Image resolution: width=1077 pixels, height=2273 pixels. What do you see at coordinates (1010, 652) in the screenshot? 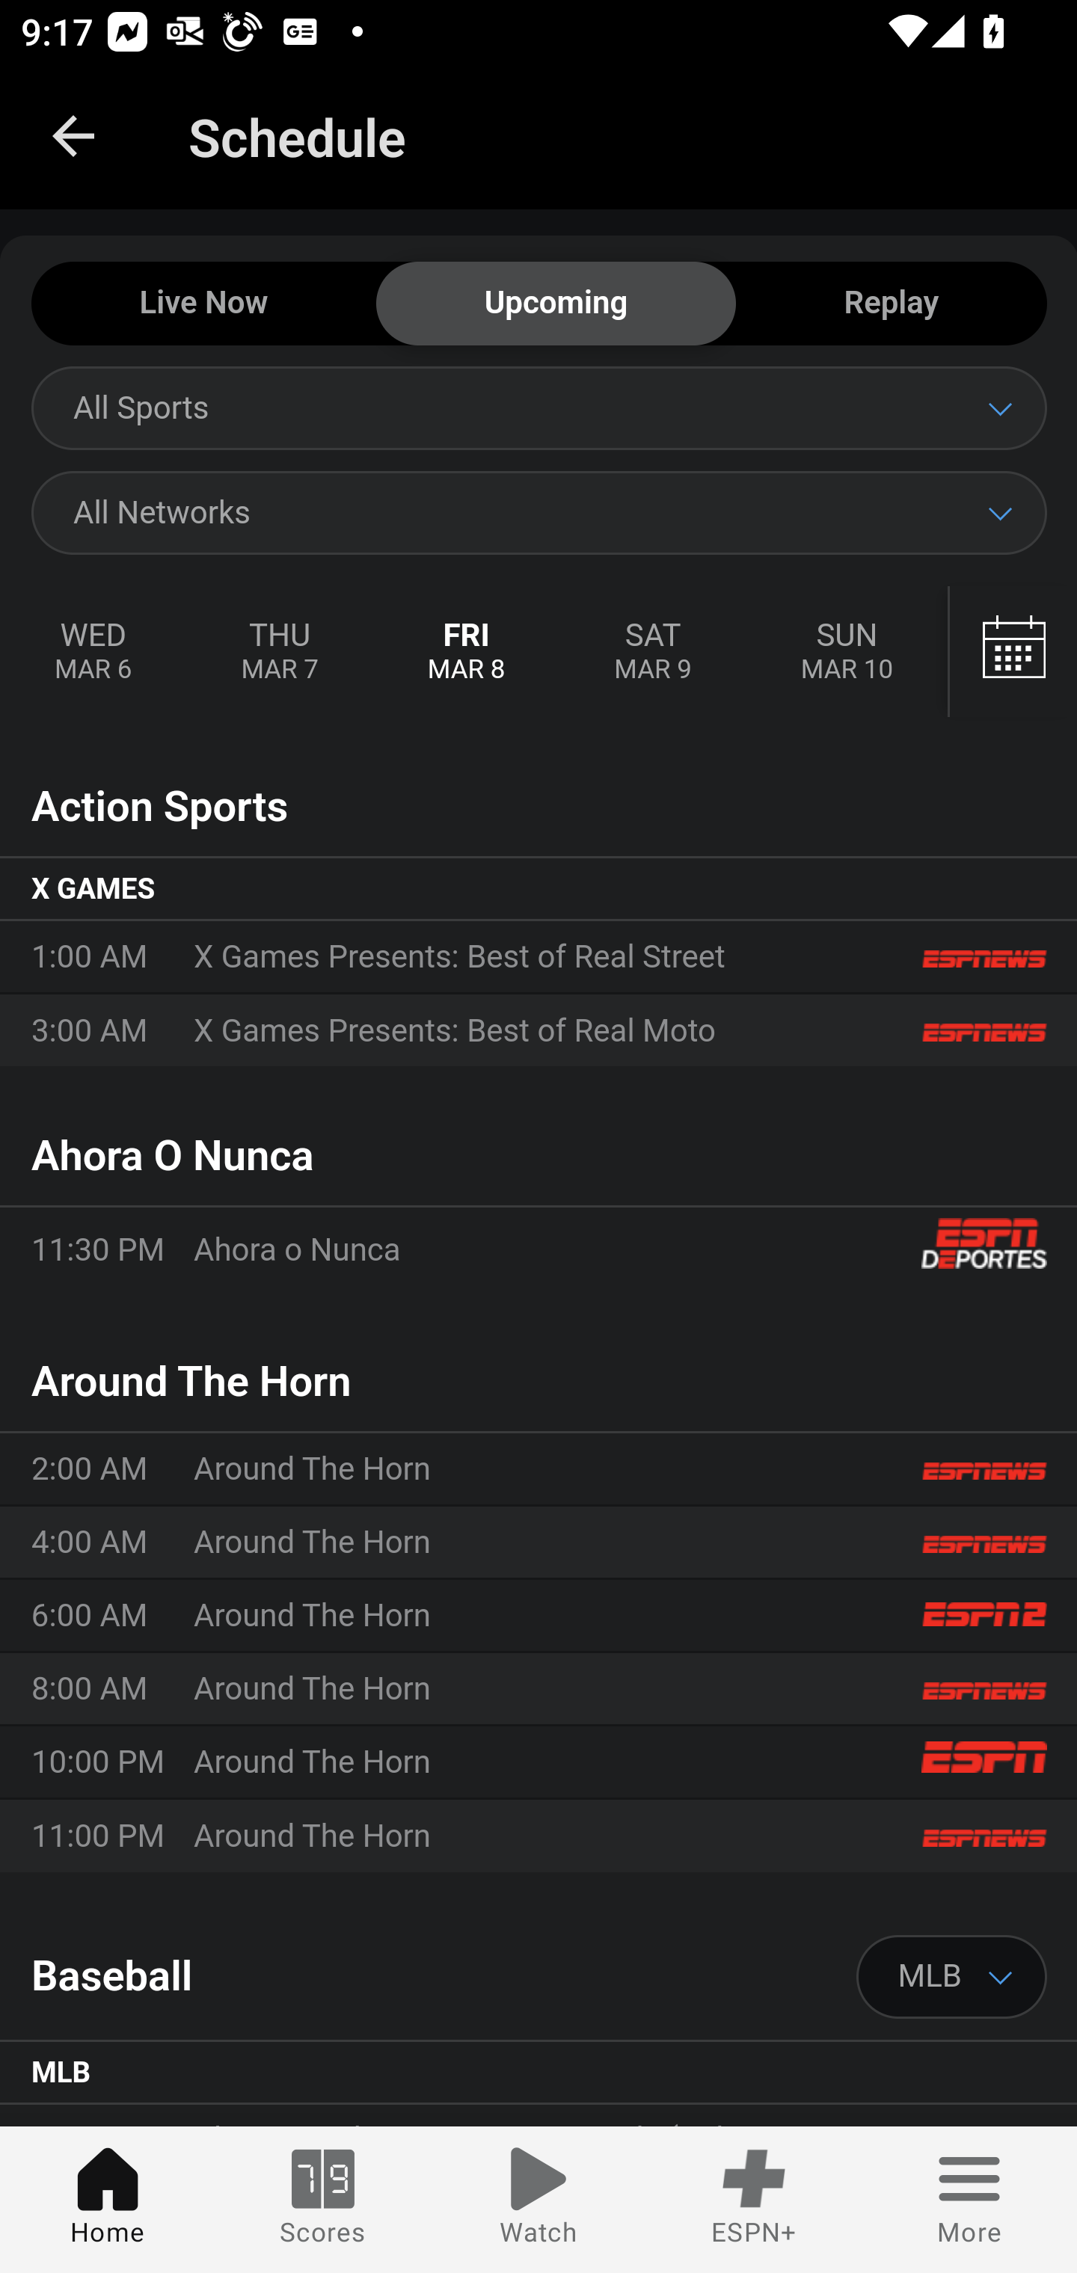
I see `SUN MAR 31` at bounding box center [1010, 652].